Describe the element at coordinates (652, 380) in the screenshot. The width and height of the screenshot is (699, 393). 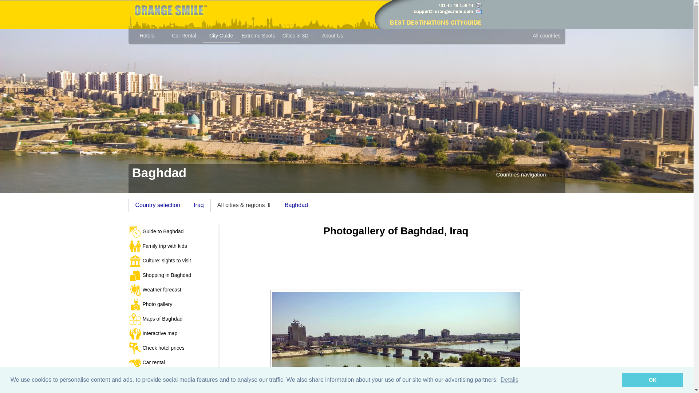
I see `OK` at that location.